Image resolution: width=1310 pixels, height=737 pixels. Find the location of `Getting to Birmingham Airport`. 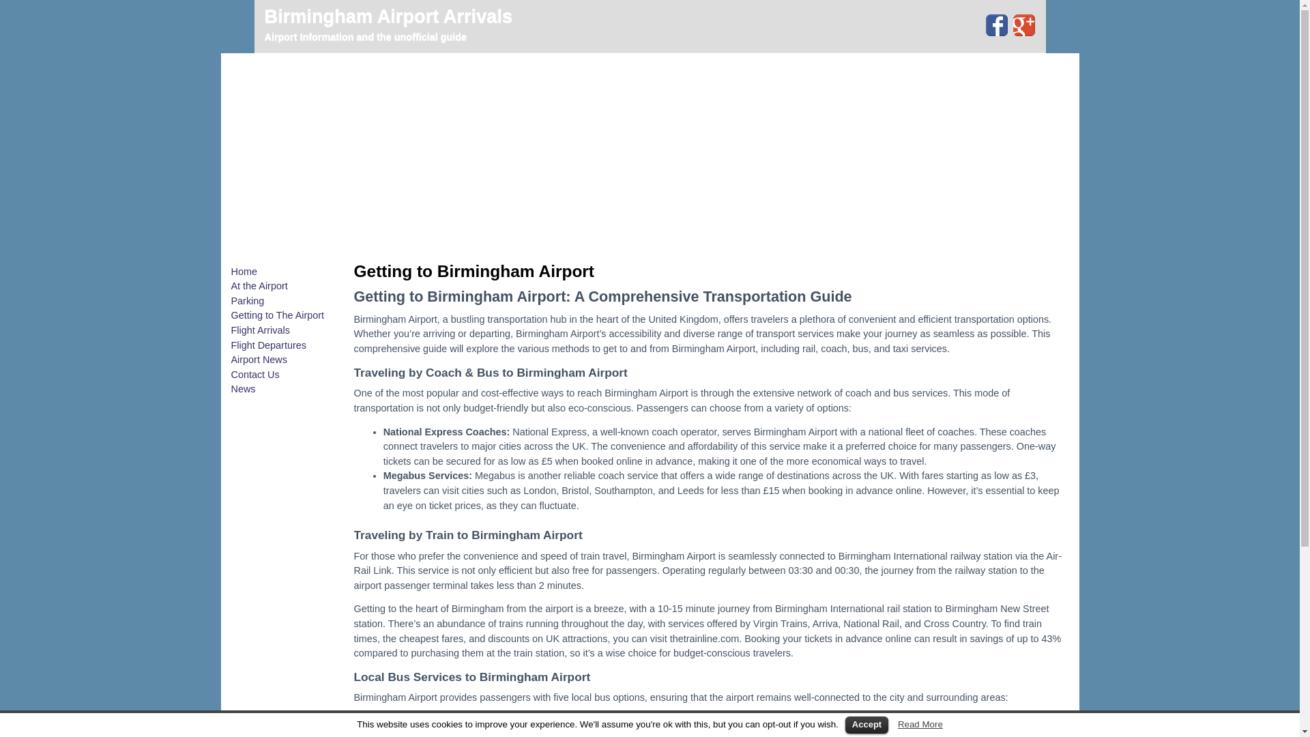

Getting to Birmingham Airport is located at coordinates (474, 272).